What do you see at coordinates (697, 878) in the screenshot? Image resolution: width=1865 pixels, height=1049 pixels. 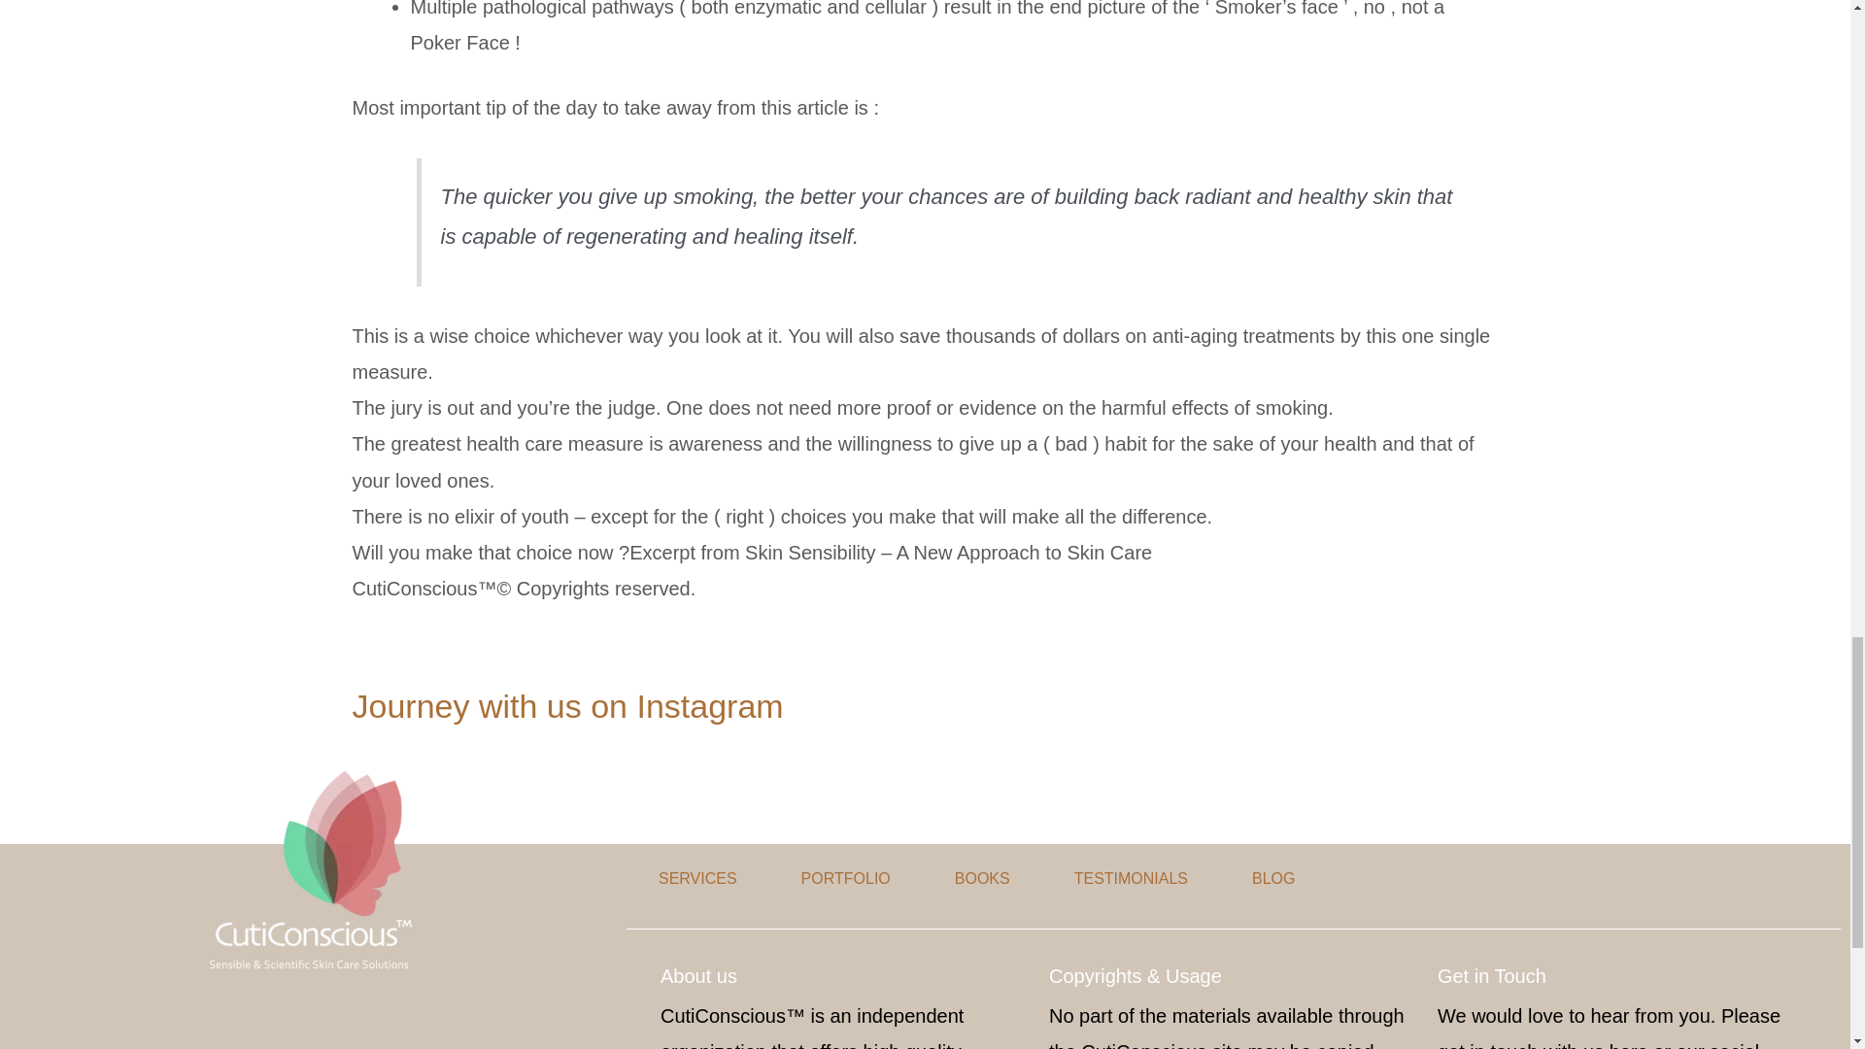 I see `SERVICES` at bounding box center [697, 878].